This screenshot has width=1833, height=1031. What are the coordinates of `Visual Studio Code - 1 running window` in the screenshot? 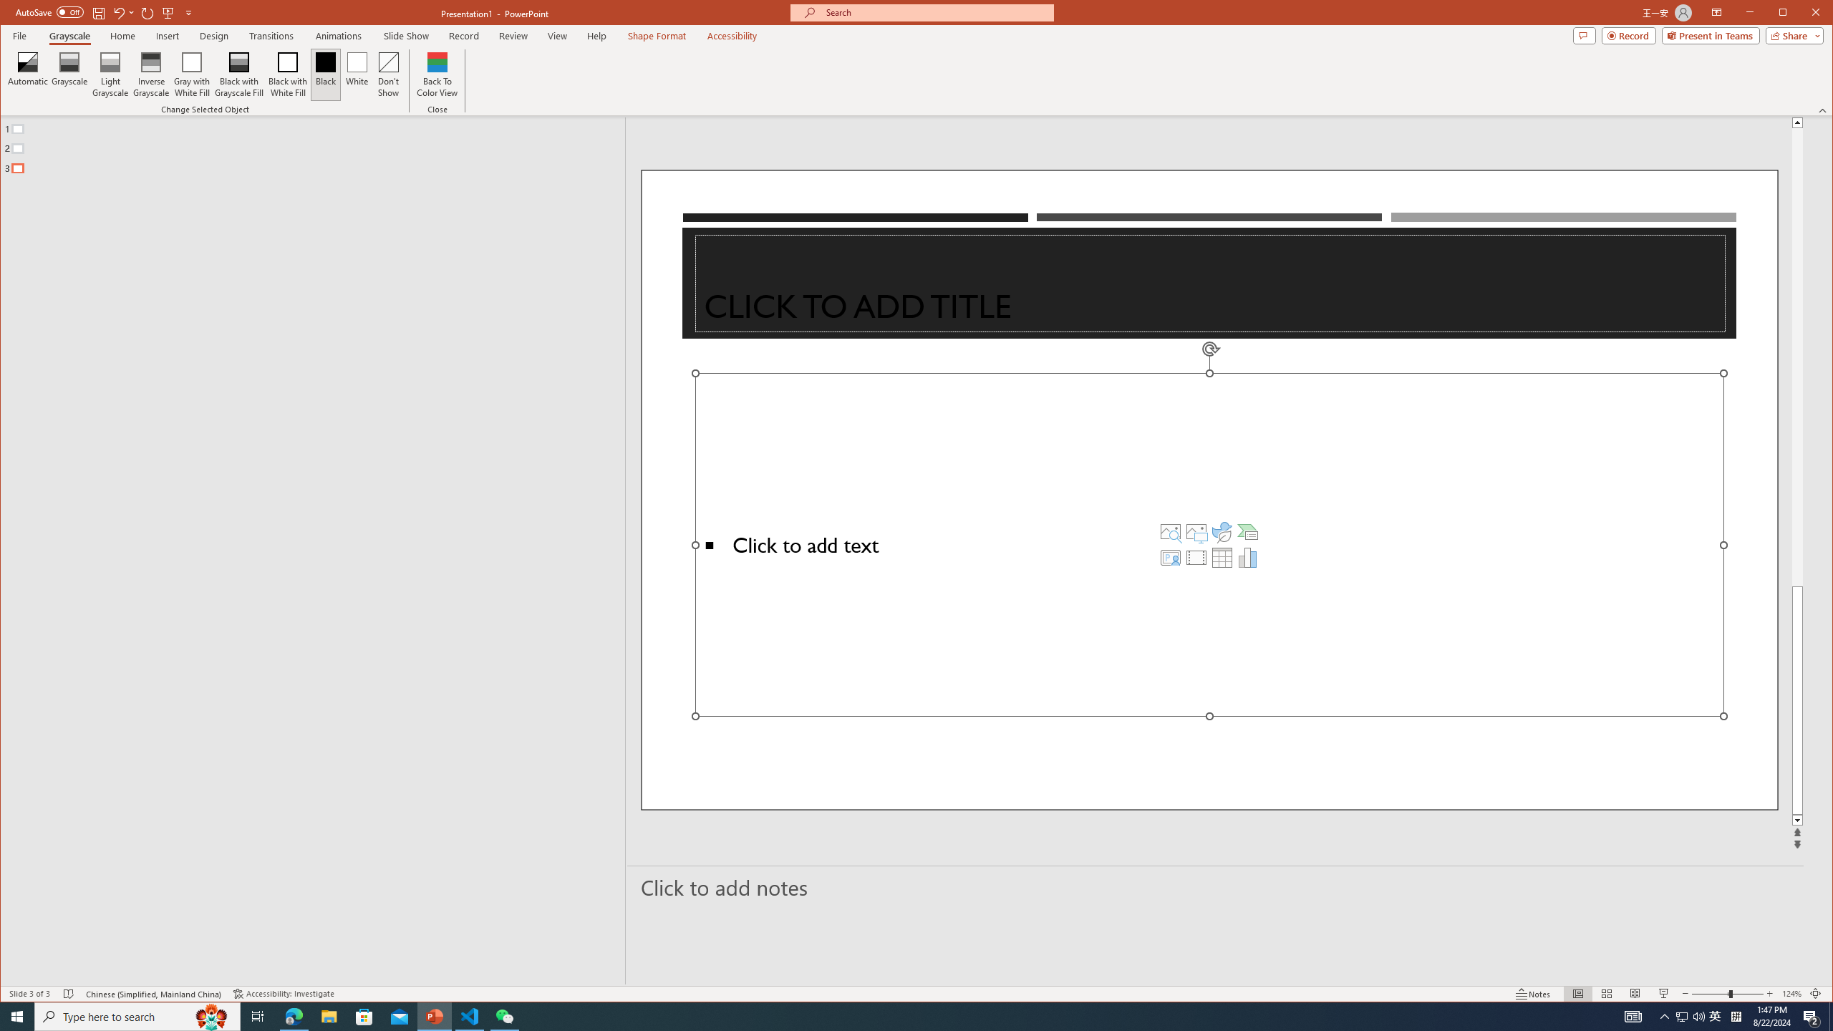 It's located at (470, 1017).